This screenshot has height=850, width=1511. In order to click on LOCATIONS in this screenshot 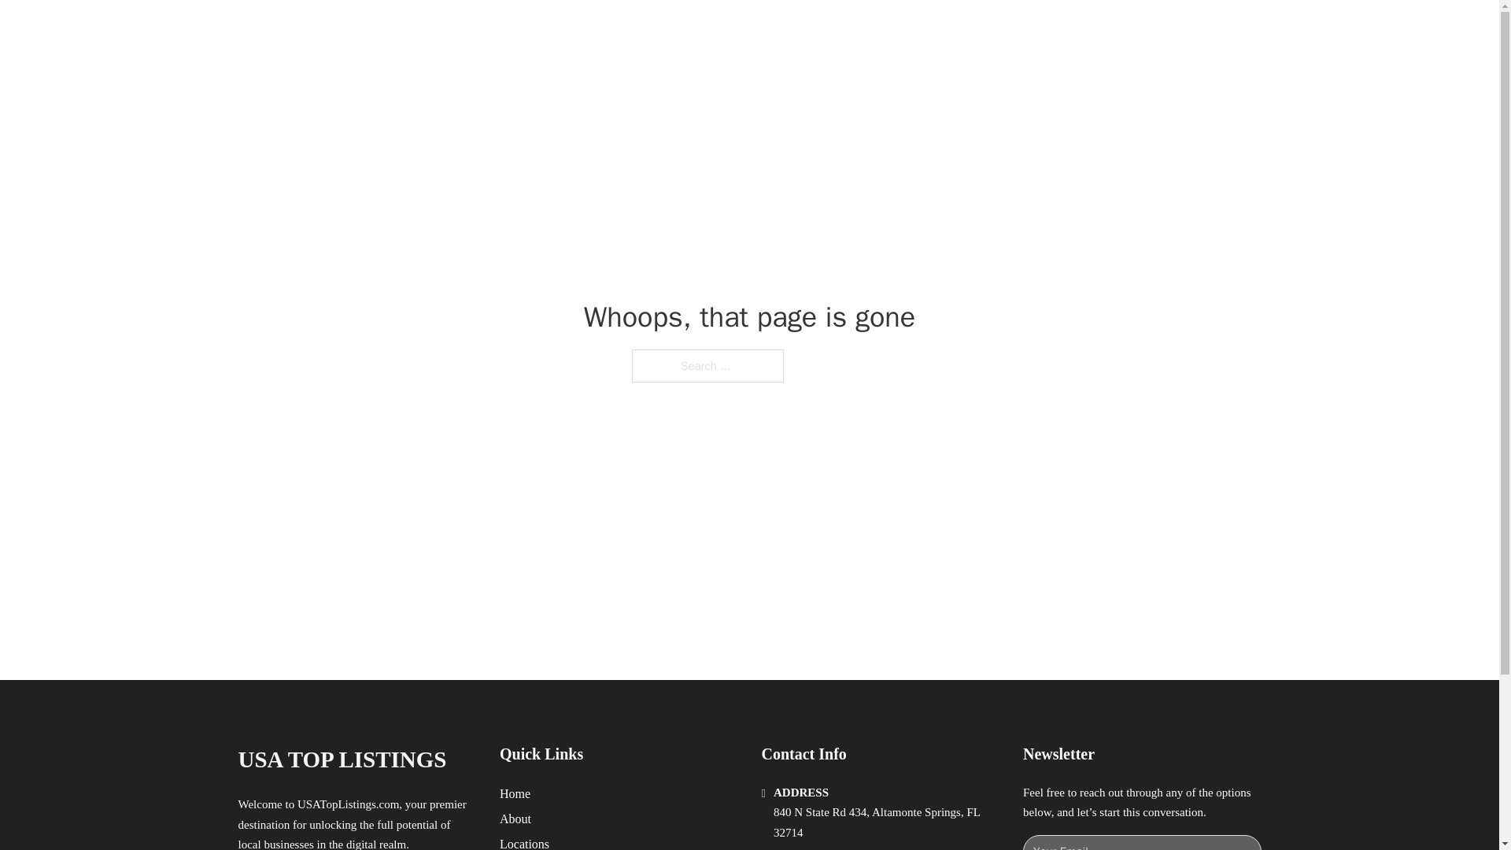, I will do `click(1028, 30)`.